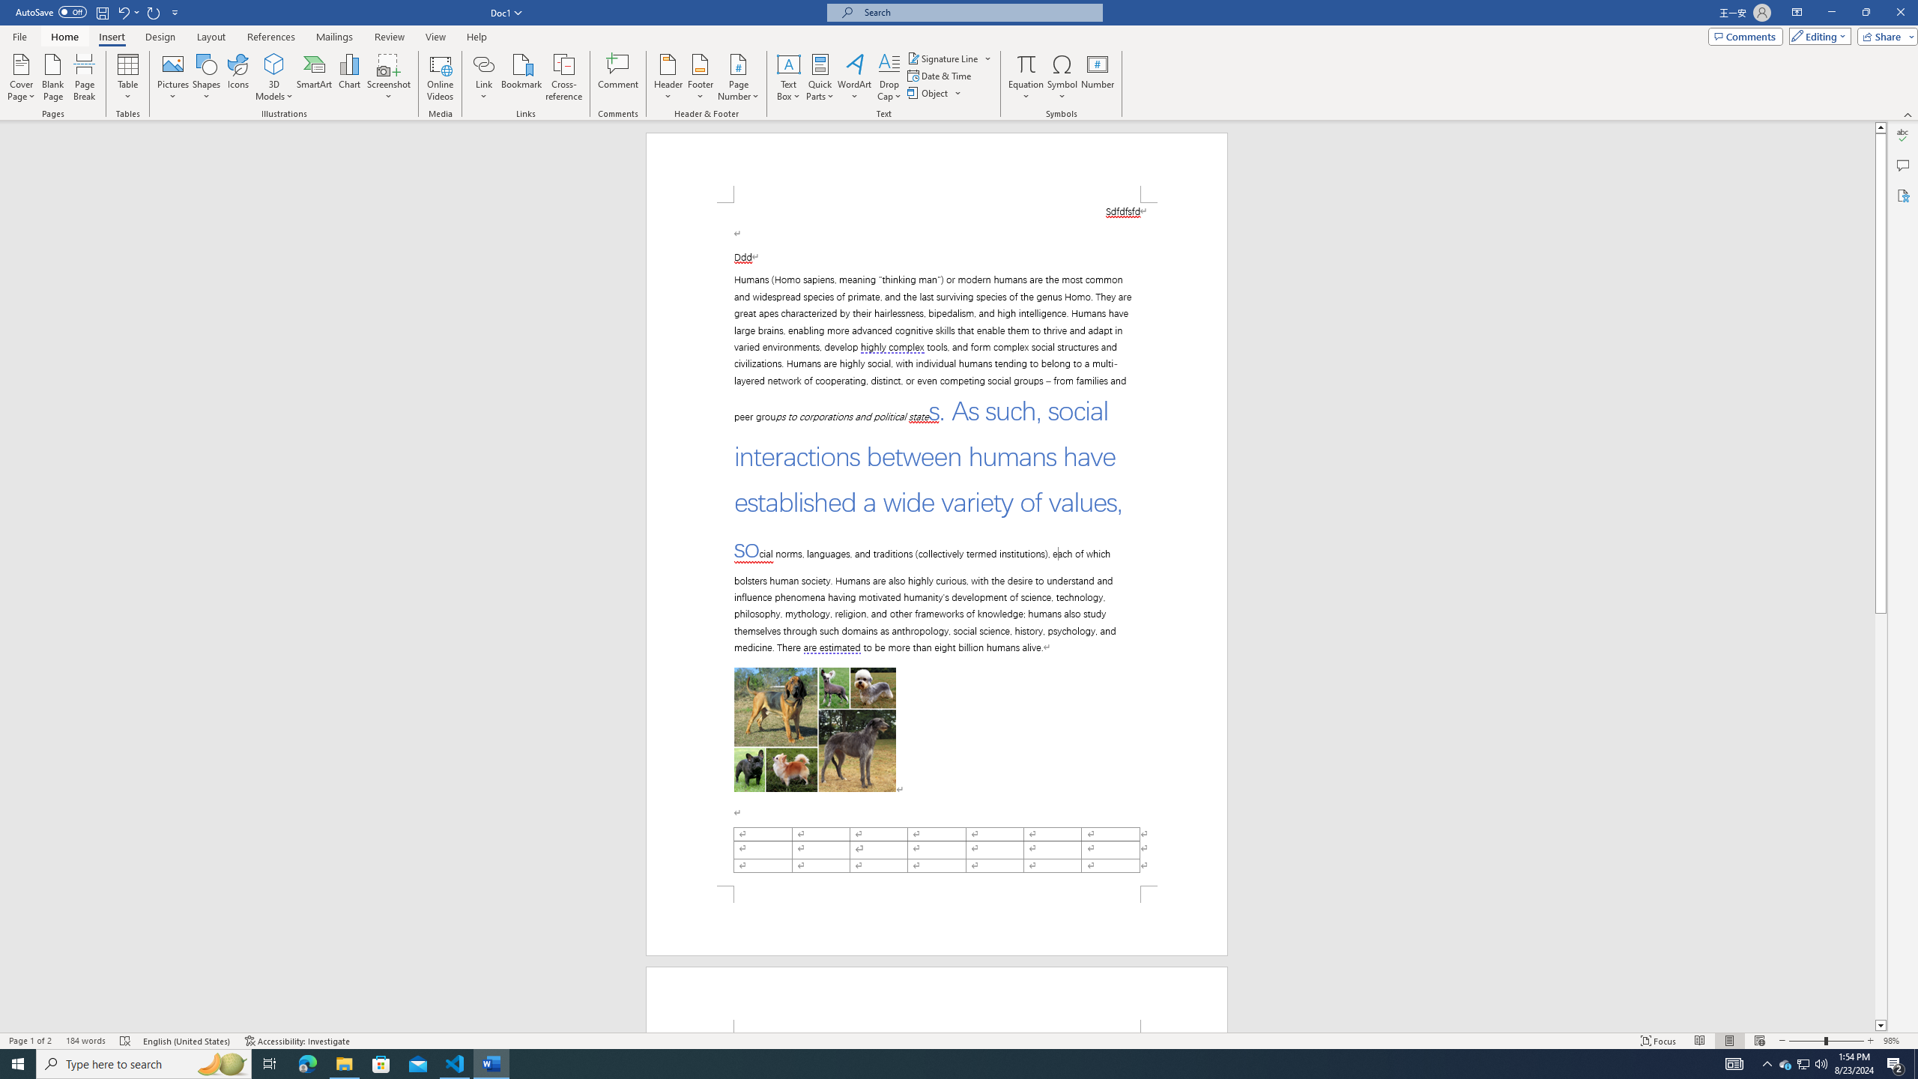 This screenshot has width=1918, height=1079. Describe the element at coordinates (943, 58) in the screenshot. I see `Signature Line` at that location.